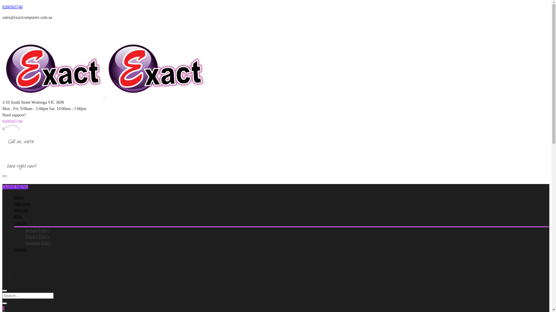  Describe the element at coordinates (3, 309) in the screenshot. I see `1` at that location.